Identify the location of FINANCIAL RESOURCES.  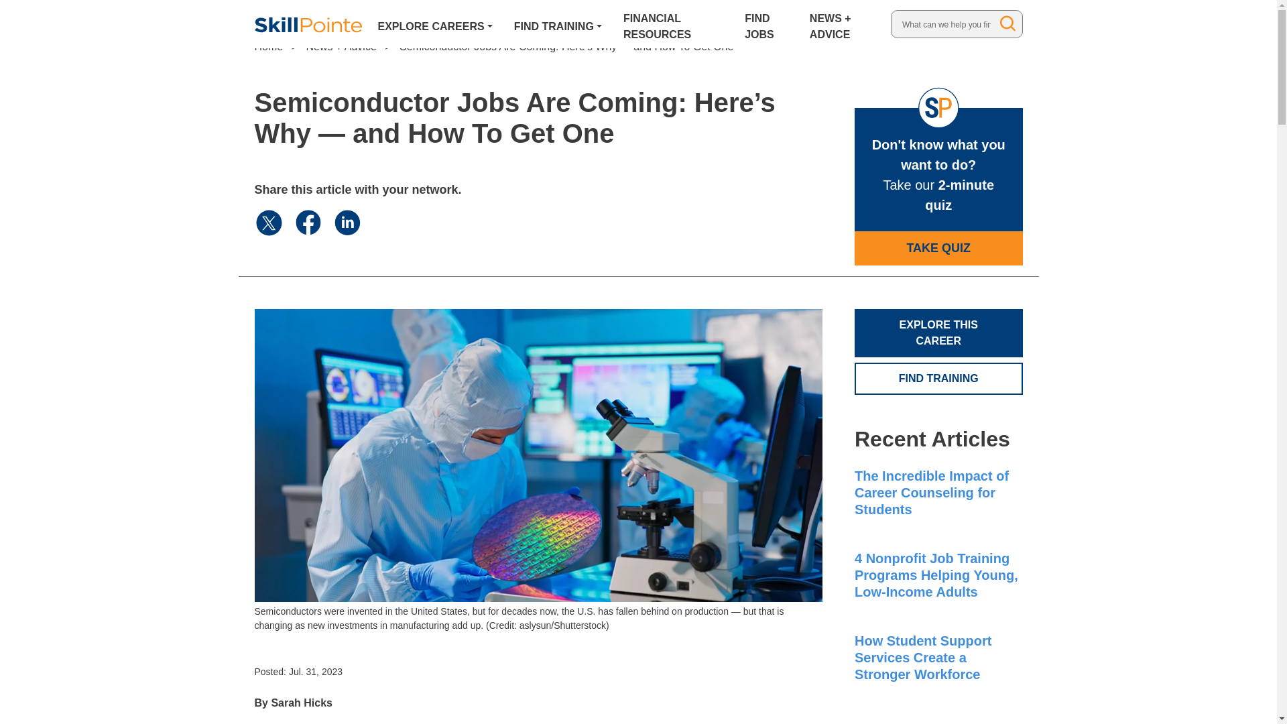
(673, 23).